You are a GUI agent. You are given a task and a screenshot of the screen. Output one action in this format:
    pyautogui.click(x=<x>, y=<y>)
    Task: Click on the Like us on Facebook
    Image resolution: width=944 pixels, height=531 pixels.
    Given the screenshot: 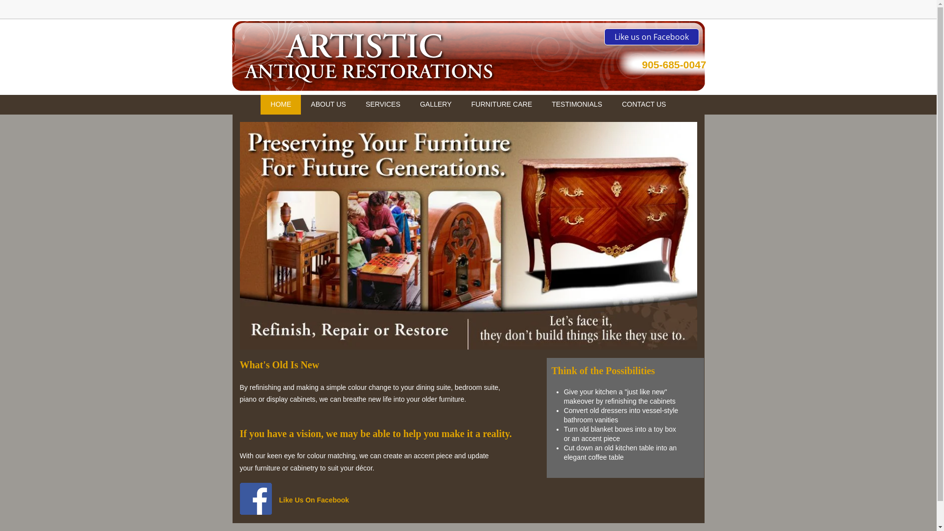 What is the action you would take?
    pyautogui.click(x=651, y=37)
    